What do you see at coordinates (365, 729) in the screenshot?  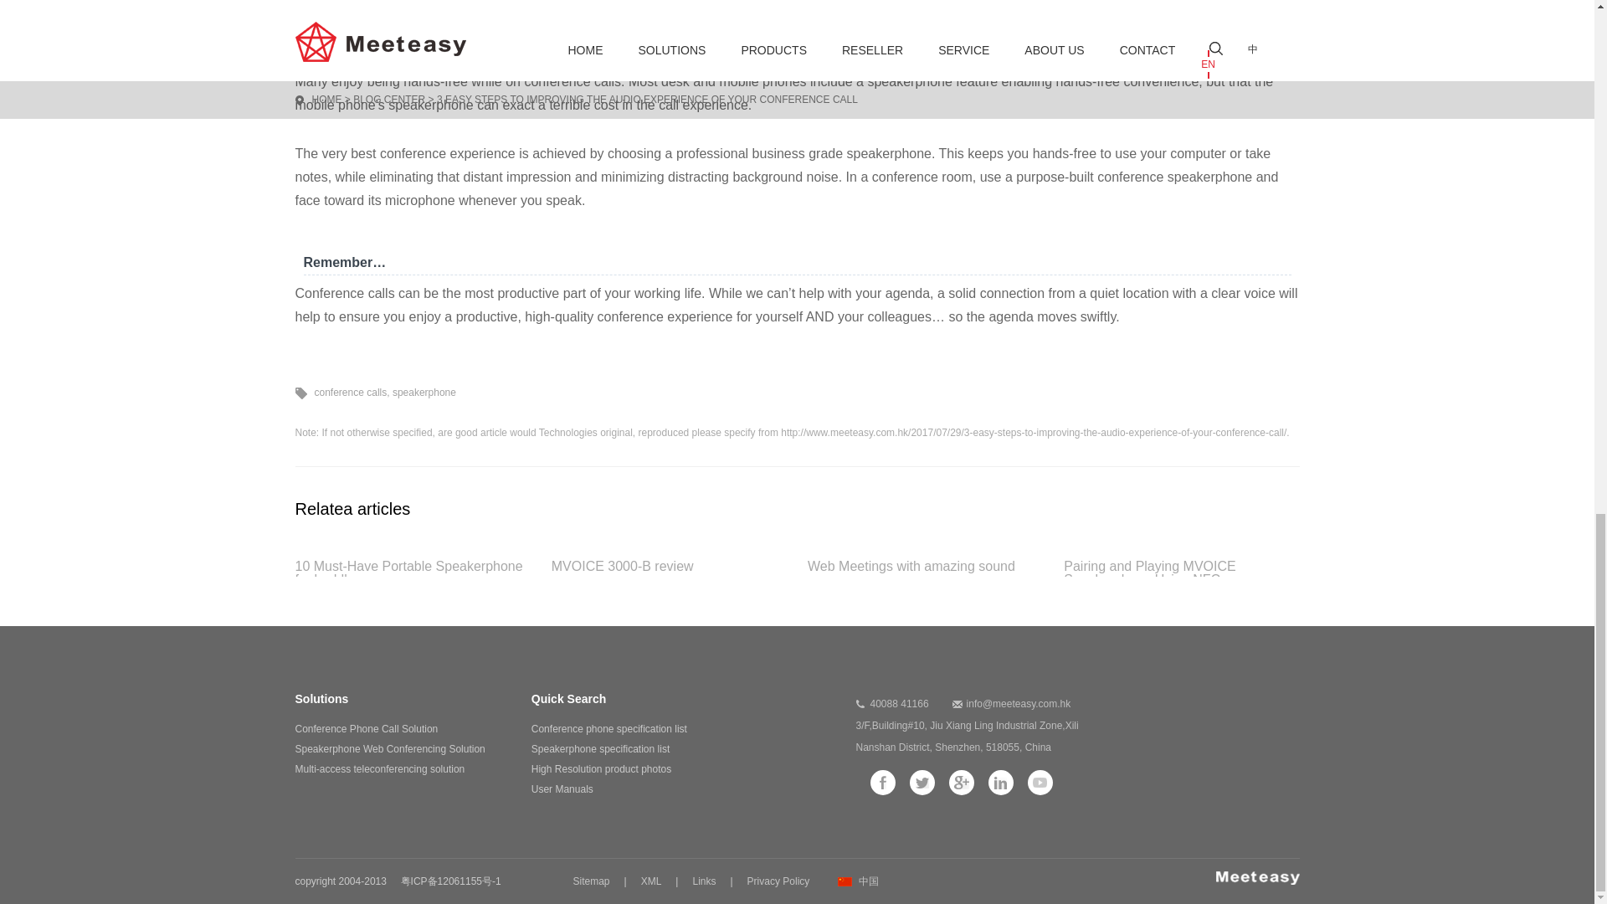 I see `Conference Phone Call Solution` at bounding box center [365, 729].